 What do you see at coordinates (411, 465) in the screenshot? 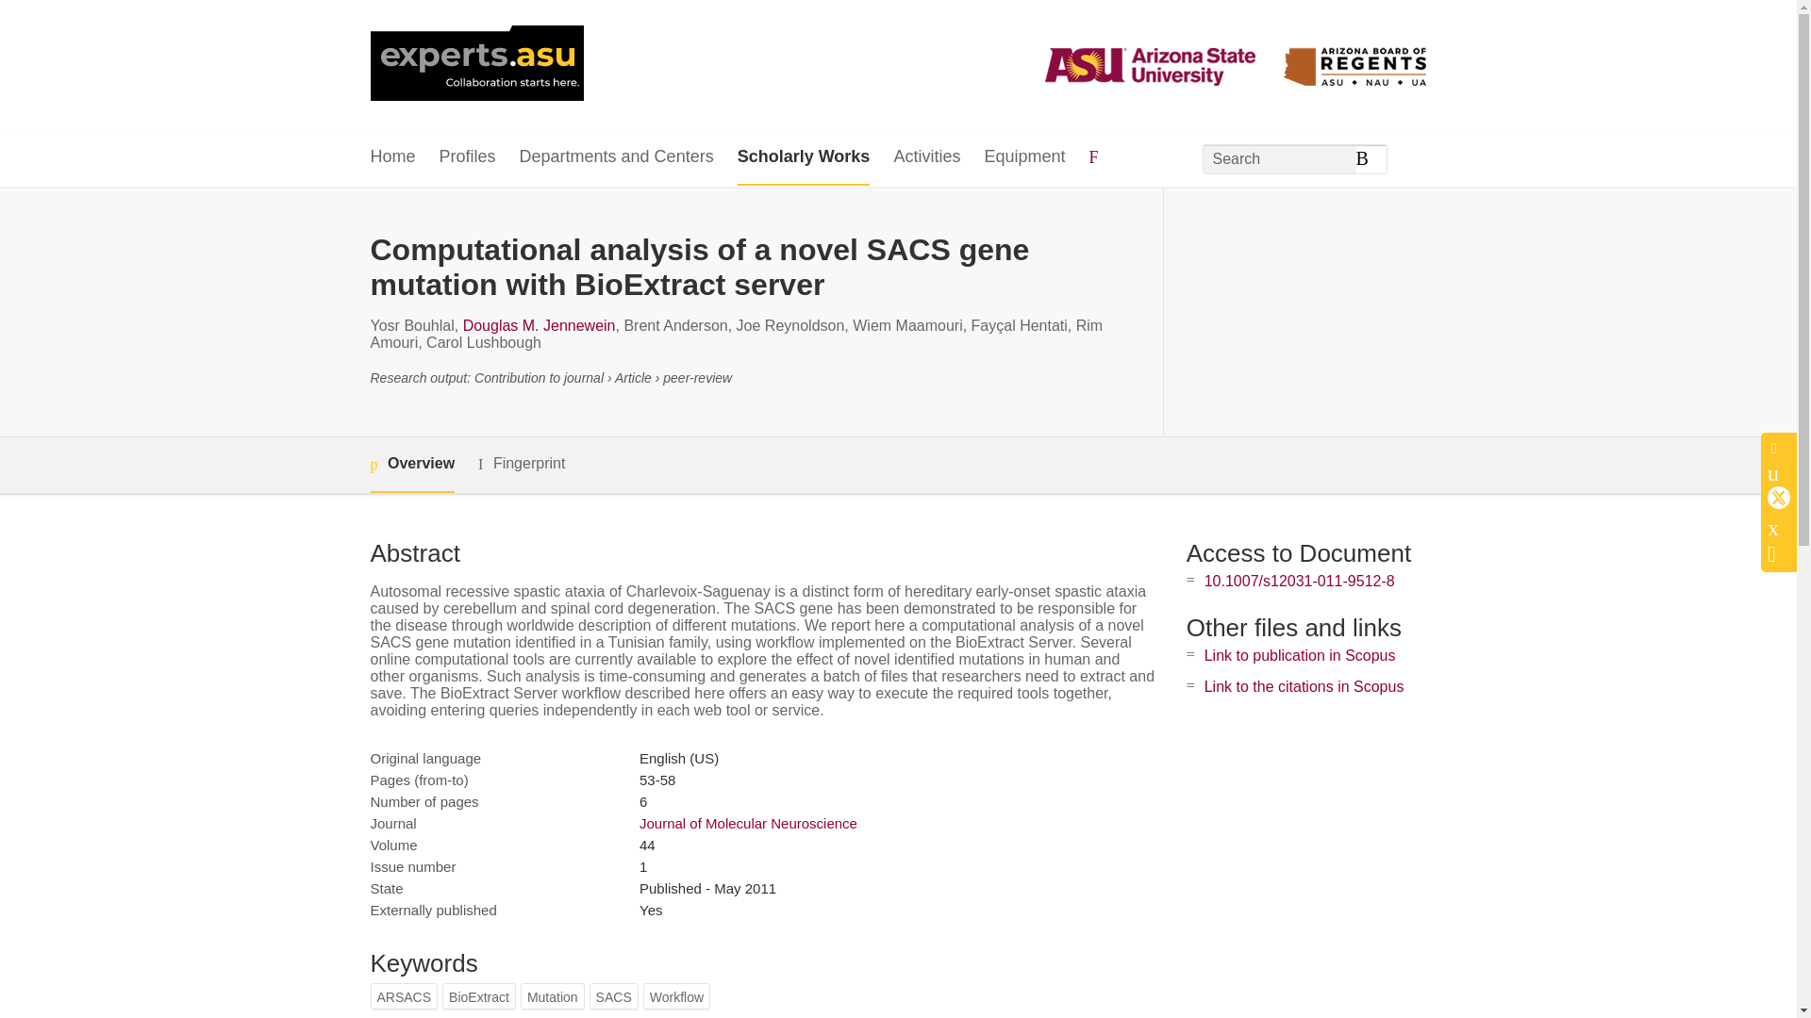
I see `Overview` at bounding box center [411, 465].